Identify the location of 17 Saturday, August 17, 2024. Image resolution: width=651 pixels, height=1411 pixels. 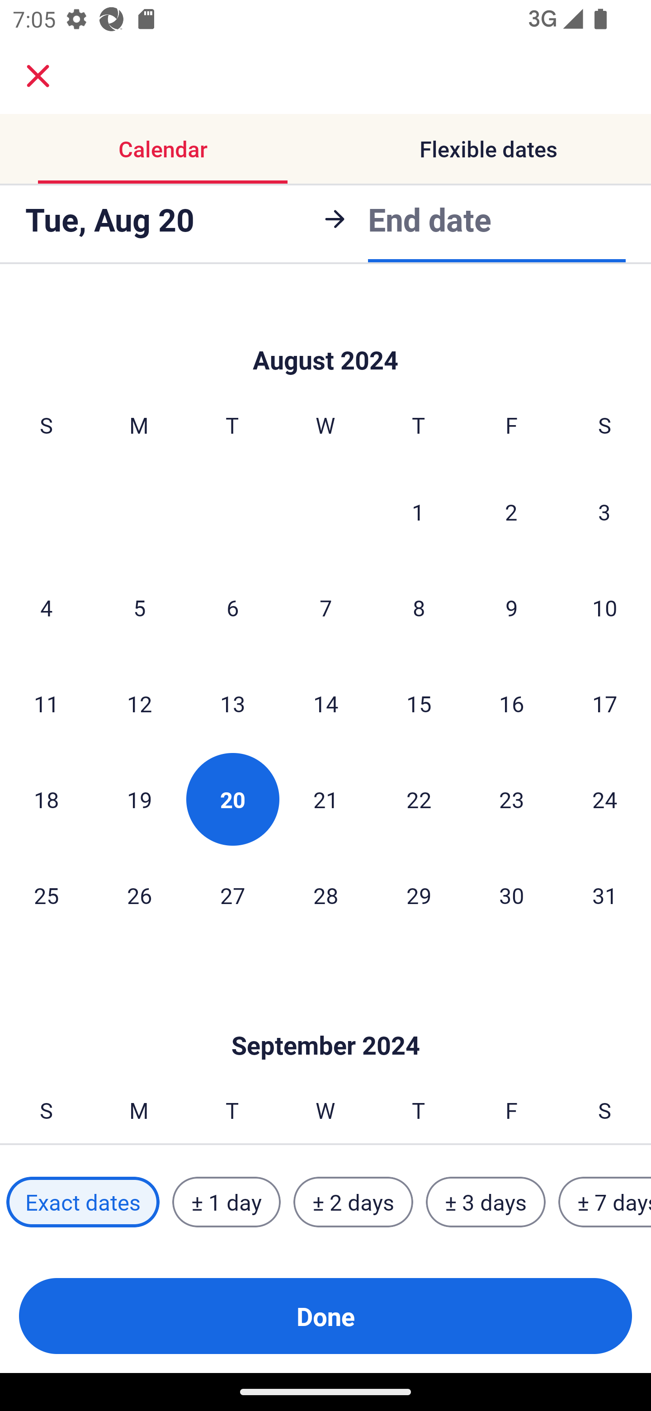
(605, 703).